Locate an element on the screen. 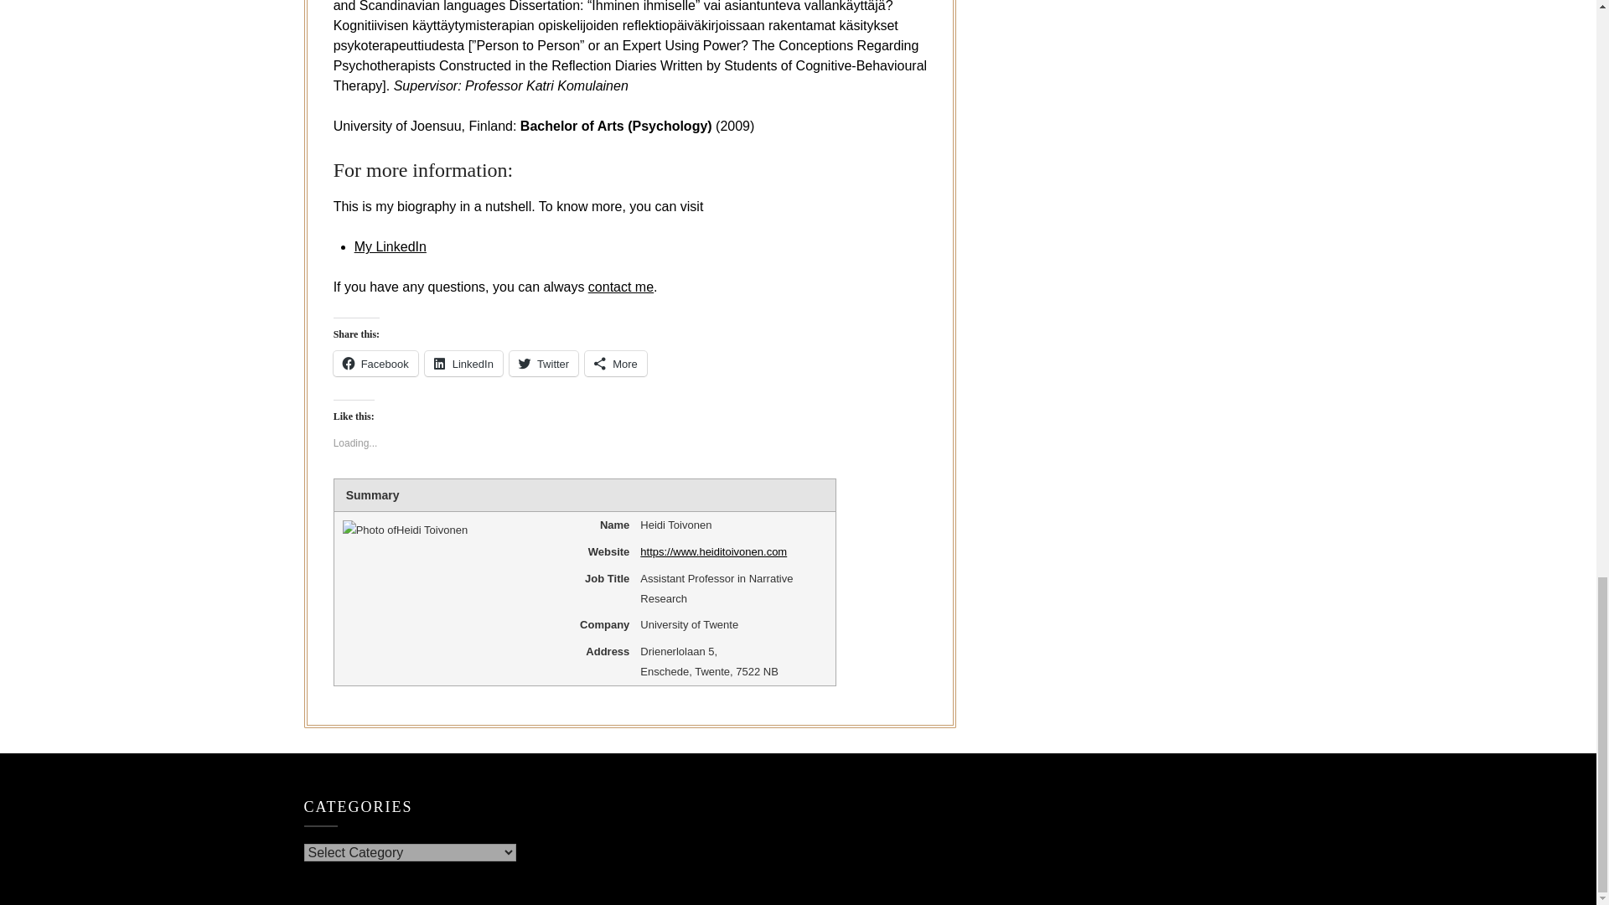 Image resolution: width=1609 pixels, height=905 pixels. Click to share on LinkedIn is located at coordinates (463, 364).